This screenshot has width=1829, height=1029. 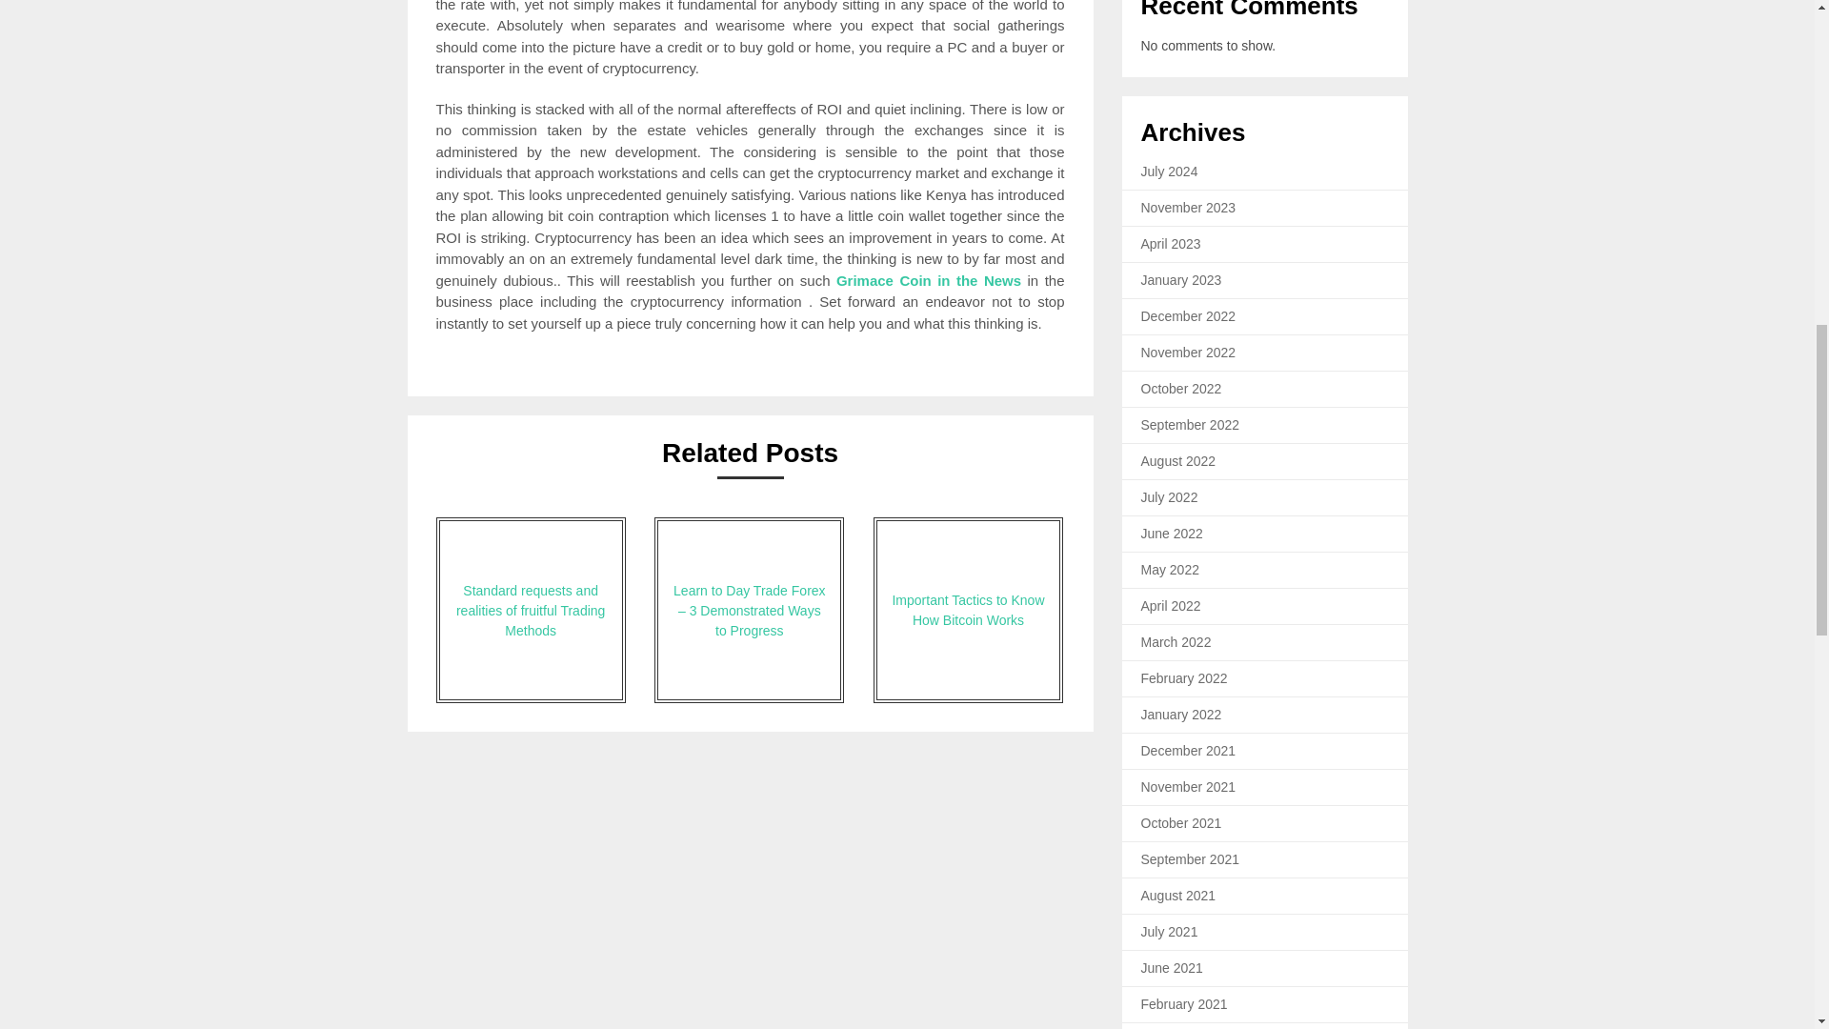 I want to click on December 2021, so click(x=1189, y=750).